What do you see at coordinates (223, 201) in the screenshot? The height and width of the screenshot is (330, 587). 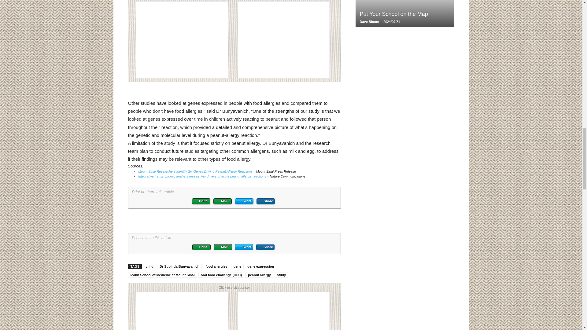 I see `E-mail a link to this page` at bounding box center [223, 201].